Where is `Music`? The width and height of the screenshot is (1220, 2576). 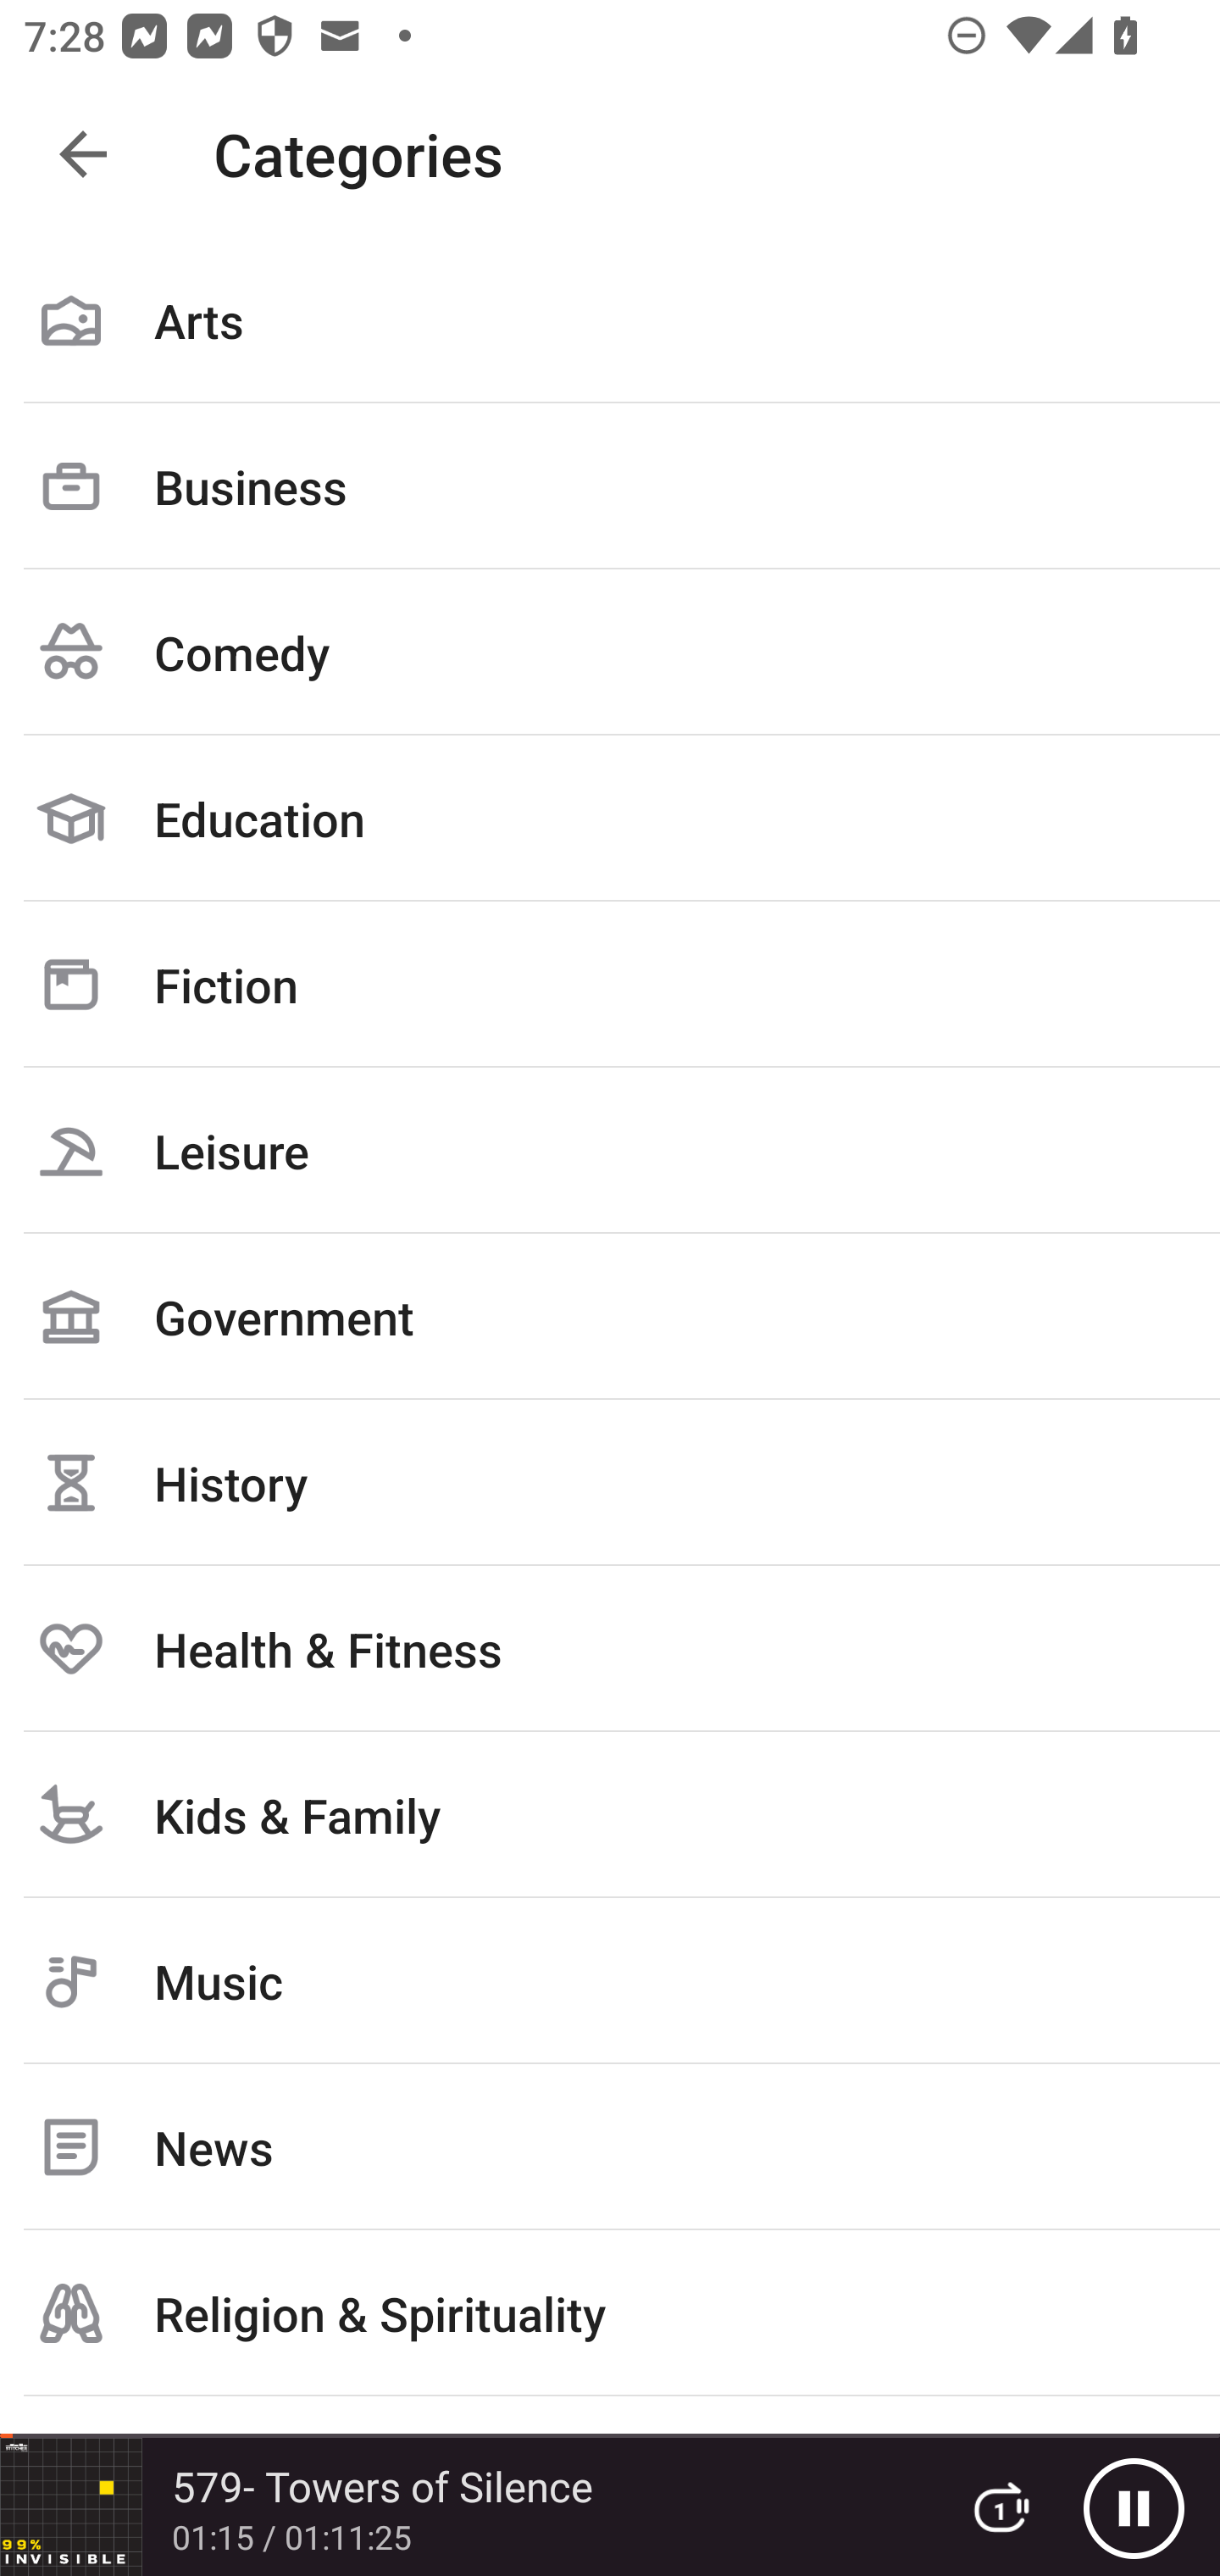
Music is located at coordinates (610, 1981).